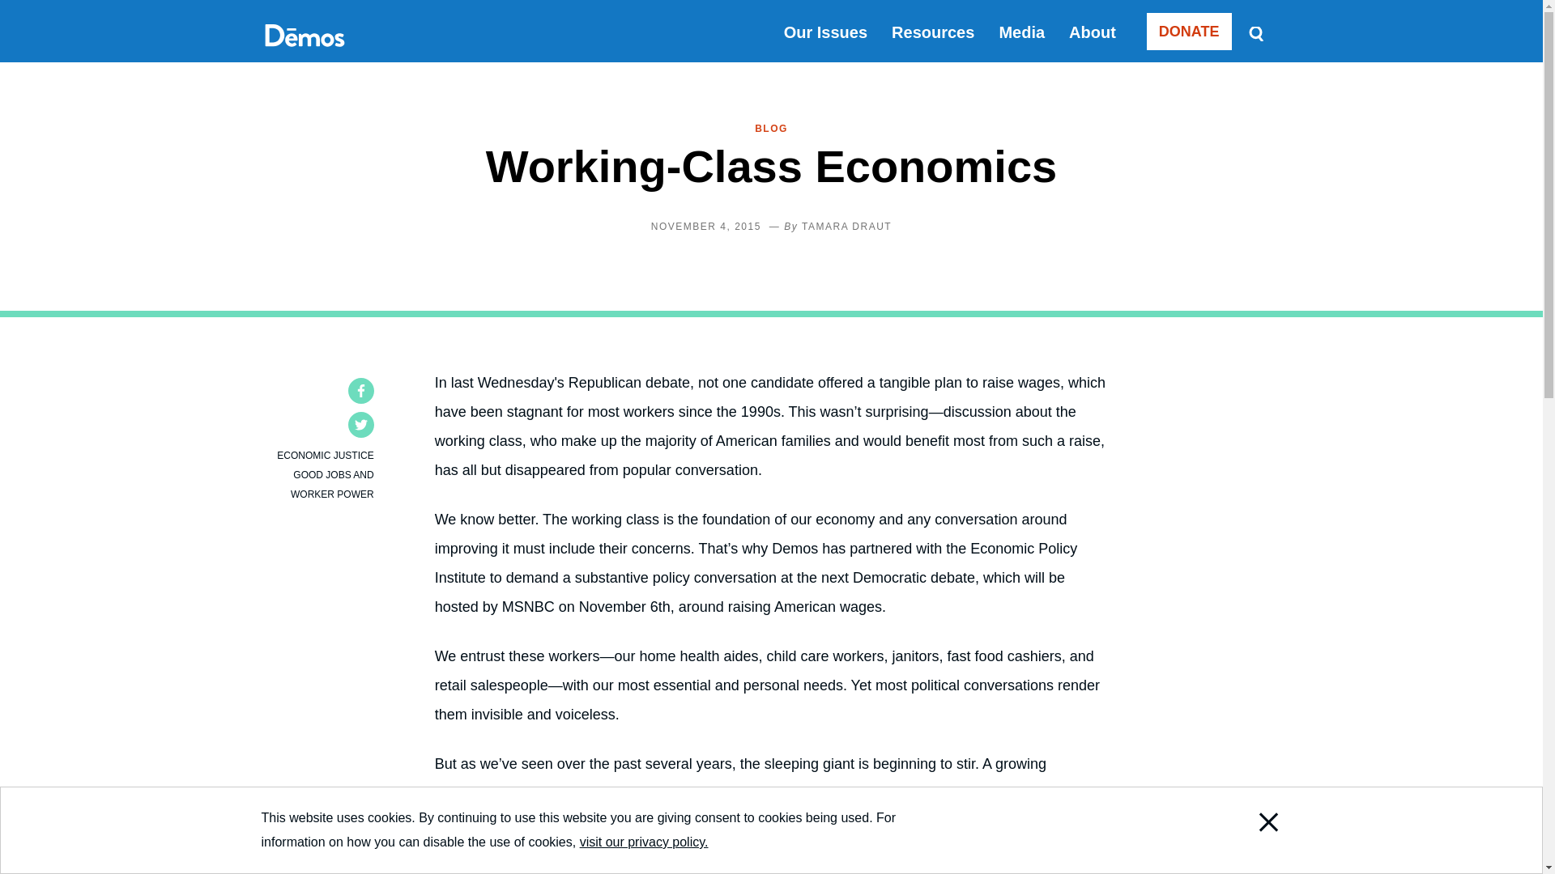 Image resolution: width=1555 pixels, height=874 pixels. Describe the element at coordinates (825, 32) in the screenshot. I see `Our Issues` at that location.